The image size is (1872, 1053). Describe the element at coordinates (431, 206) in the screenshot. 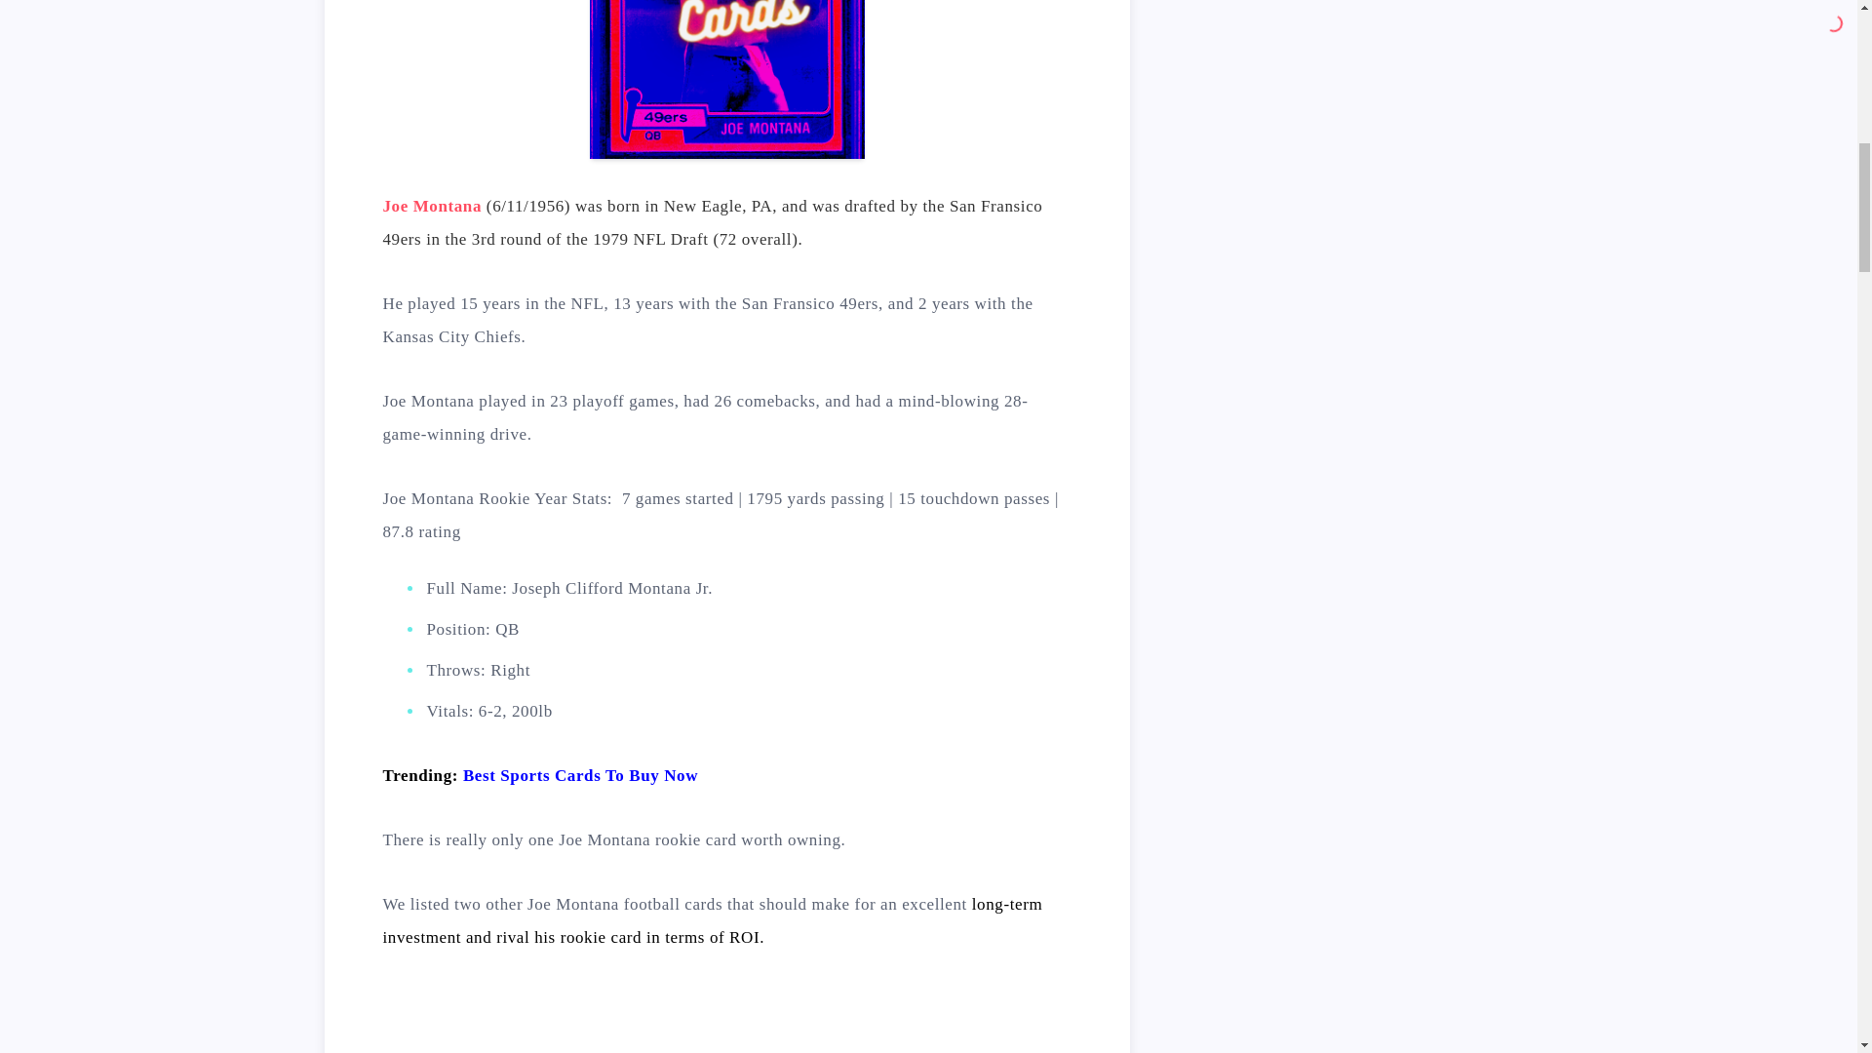

I see `Joe Montana` at that location.